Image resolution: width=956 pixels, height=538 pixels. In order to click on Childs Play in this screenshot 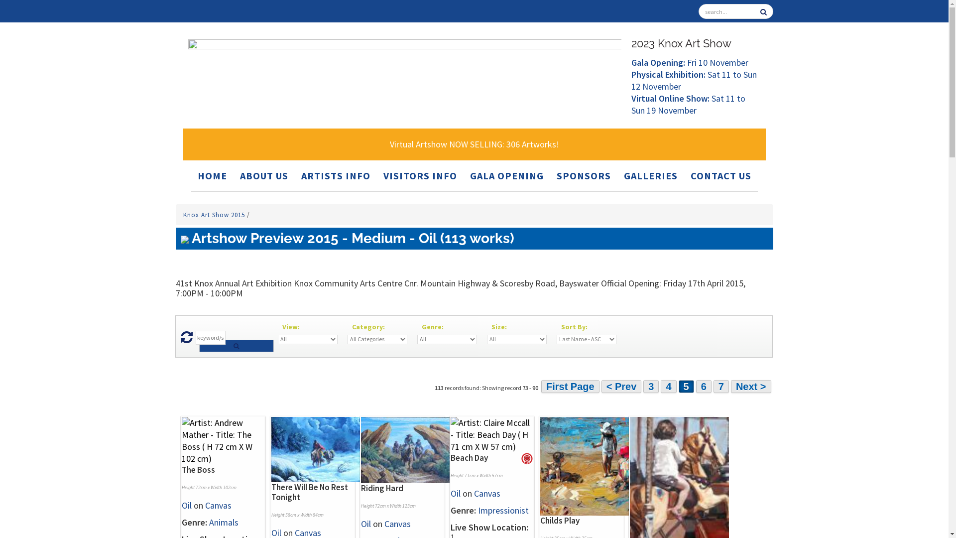, I will do `click(560, 521)`.